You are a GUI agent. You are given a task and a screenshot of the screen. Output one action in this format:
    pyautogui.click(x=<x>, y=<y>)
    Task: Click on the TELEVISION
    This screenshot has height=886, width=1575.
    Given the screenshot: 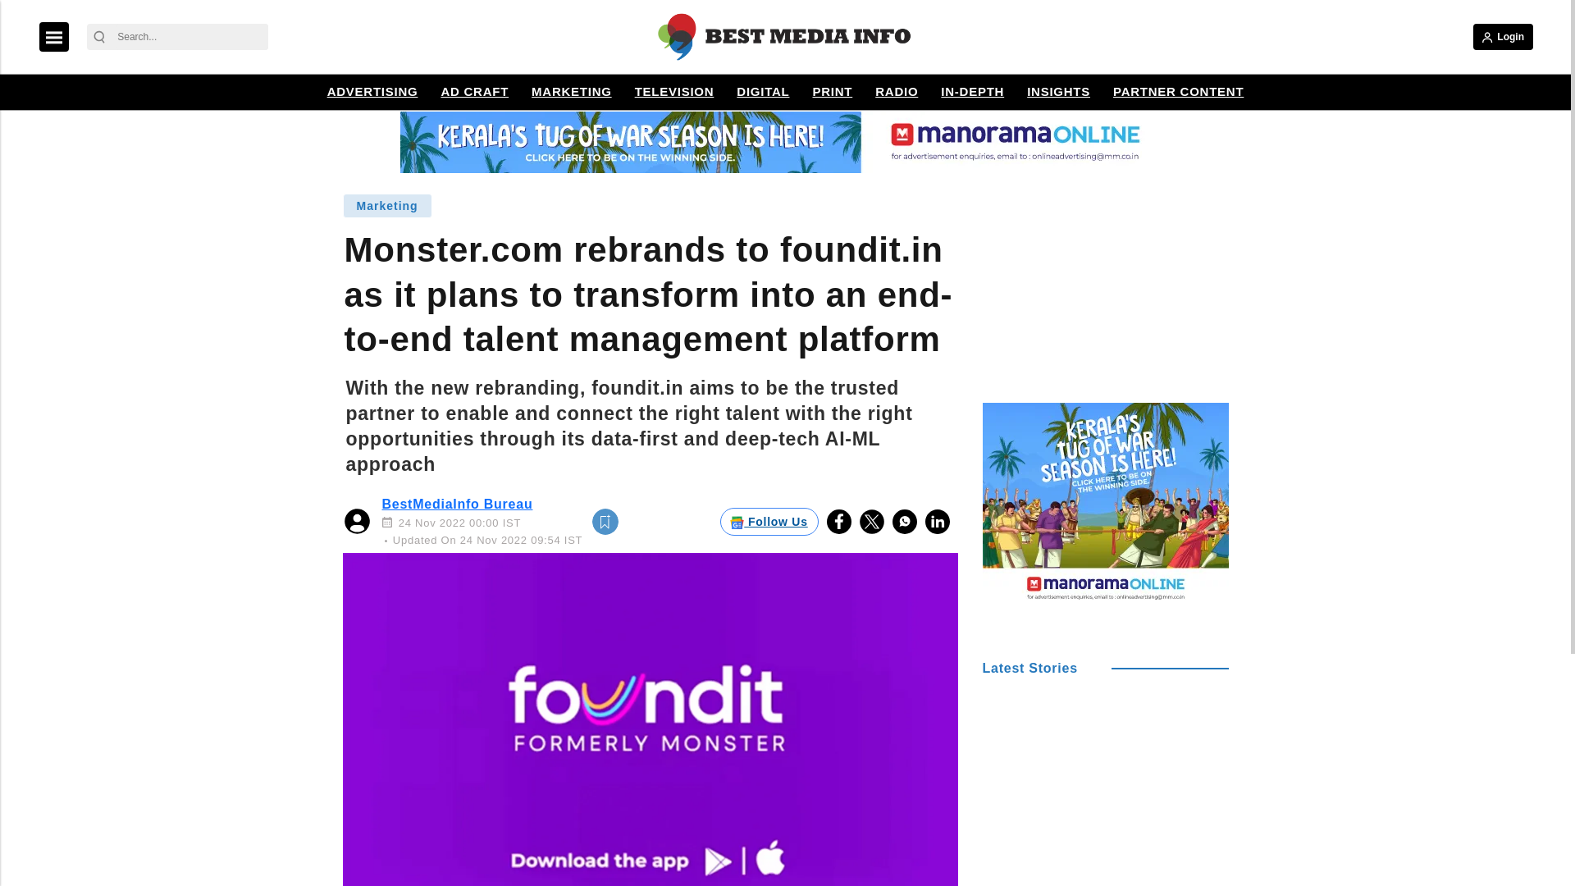 What is the action you would take?
    pyautogui.click(x=674, y=92)
    